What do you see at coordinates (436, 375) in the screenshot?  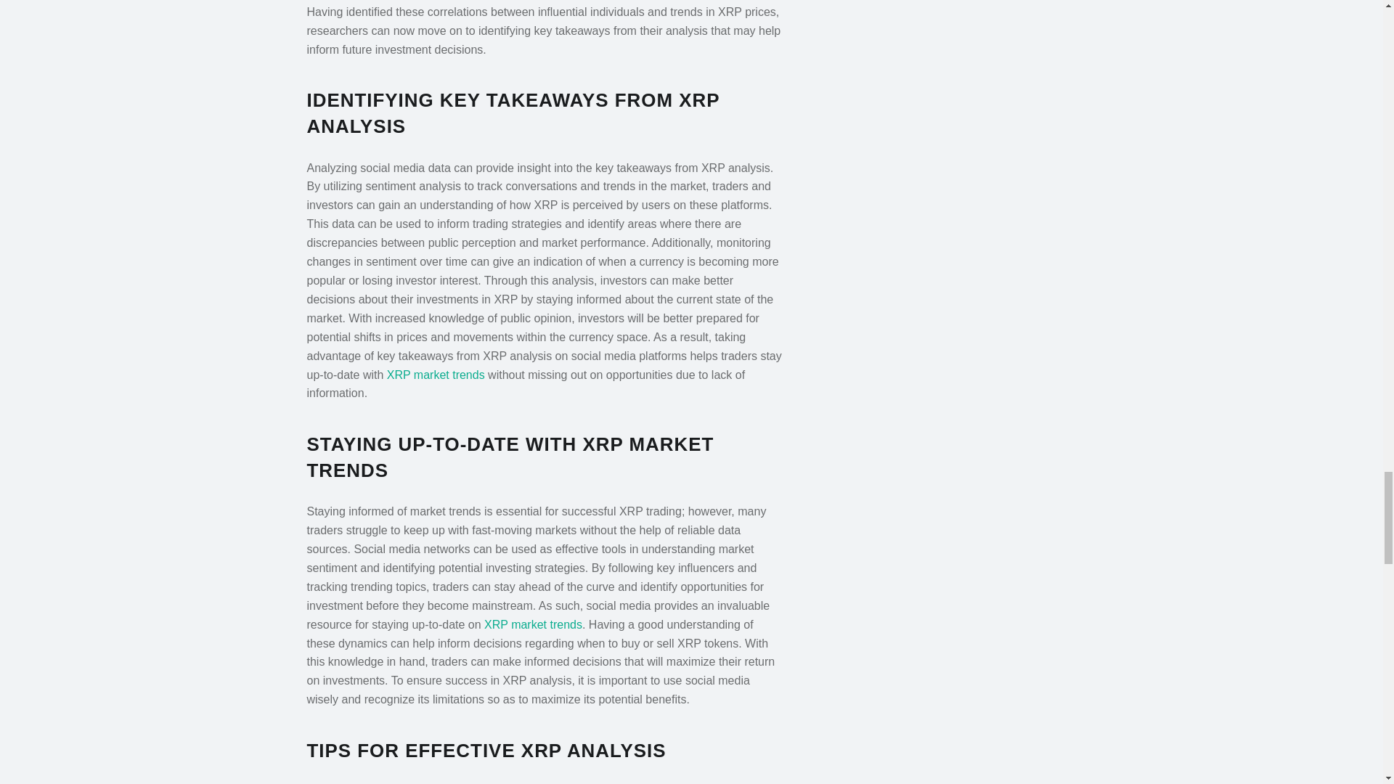 I see `XRP market trends` at bounding box center [436, 375].